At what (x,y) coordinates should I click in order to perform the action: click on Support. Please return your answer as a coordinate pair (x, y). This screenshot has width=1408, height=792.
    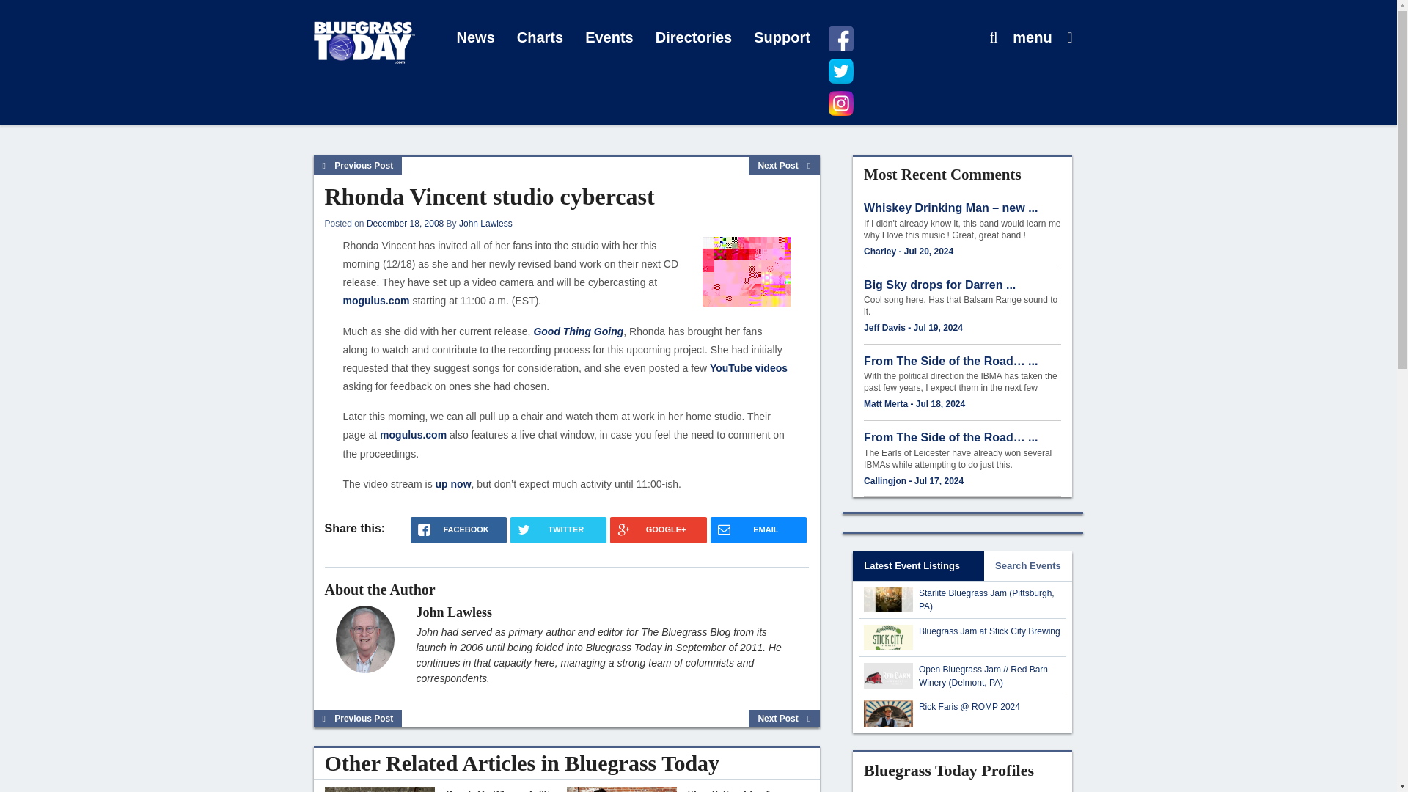
    Looking at the image, I should click on (782, 38).